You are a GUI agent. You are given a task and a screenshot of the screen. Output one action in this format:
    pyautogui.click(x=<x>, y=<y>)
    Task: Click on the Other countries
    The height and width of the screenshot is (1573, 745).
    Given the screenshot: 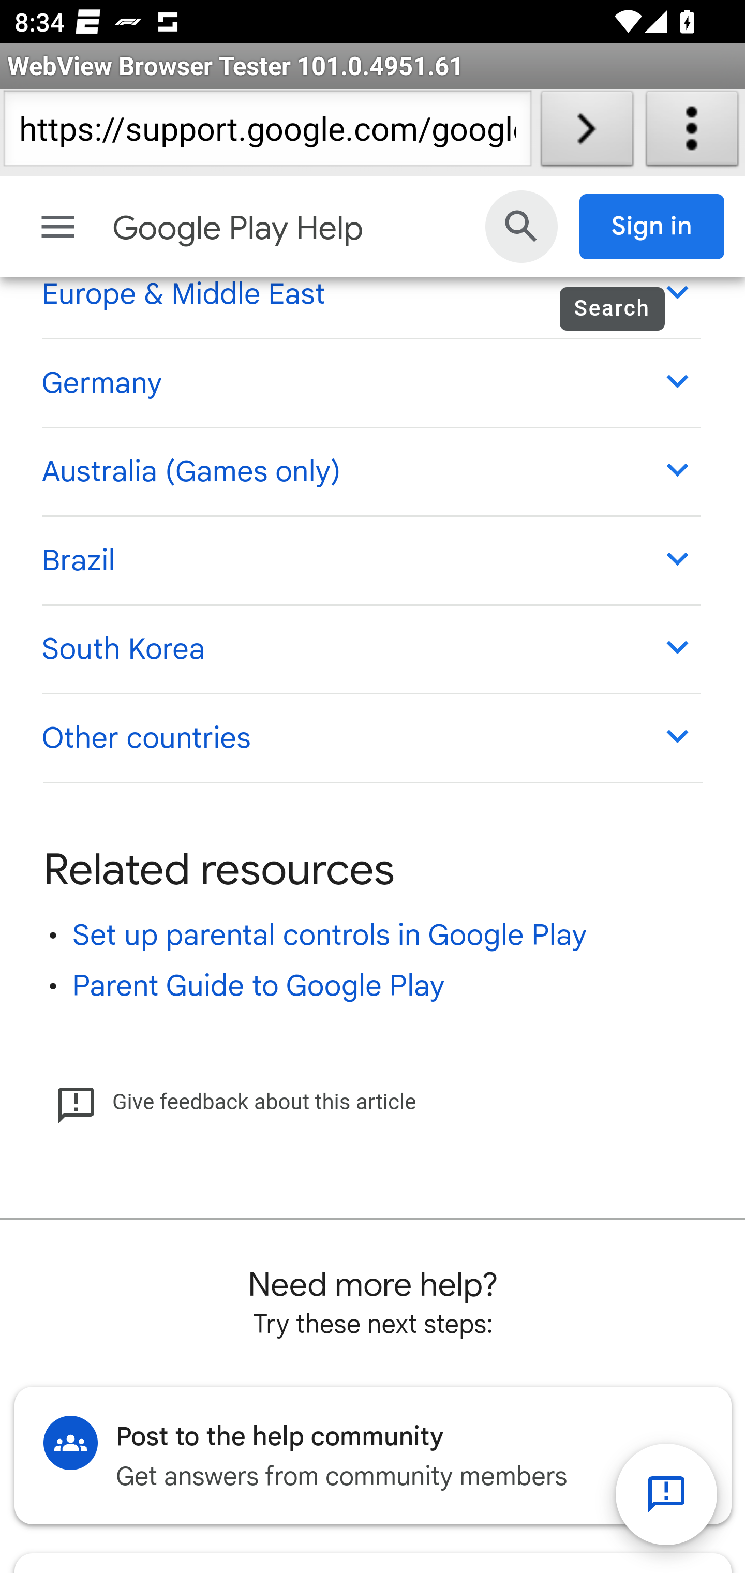 What is the action you would take?
    pyautogui.click(x=370, y=739)
    